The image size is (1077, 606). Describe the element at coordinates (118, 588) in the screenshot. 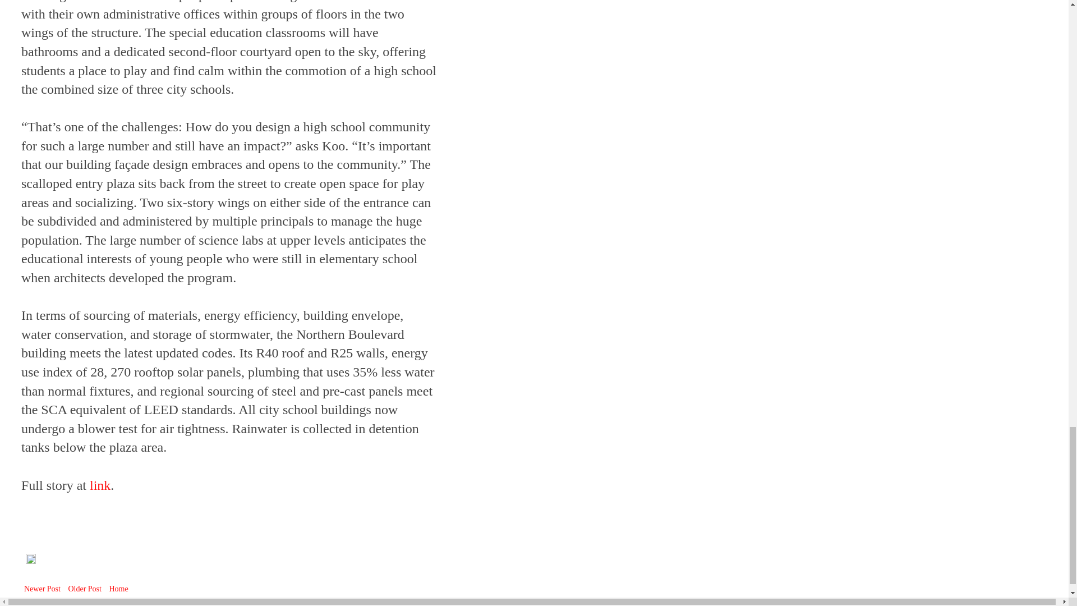

I see `Home` at that location.